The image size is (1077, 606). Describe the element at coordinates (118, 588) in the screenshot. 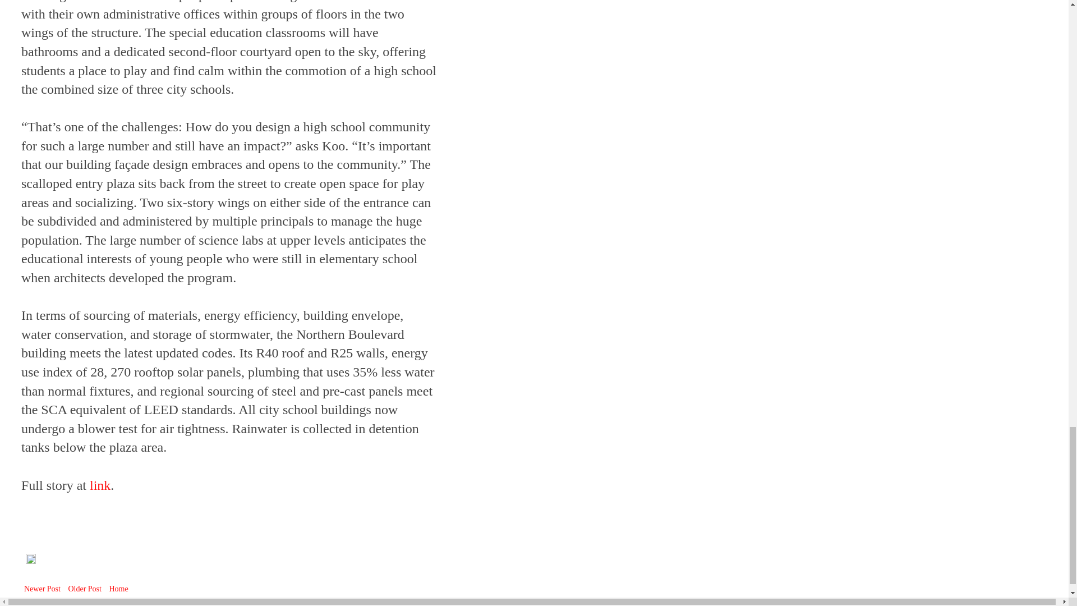

I see `Home` at that location.